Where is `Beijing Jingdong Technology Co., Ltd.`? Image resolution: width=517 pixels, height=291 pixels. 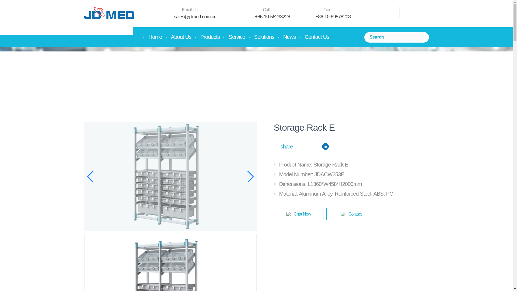 Beijing Jingdong Technology Co., Ltd. is located at coordinates (109, 13).